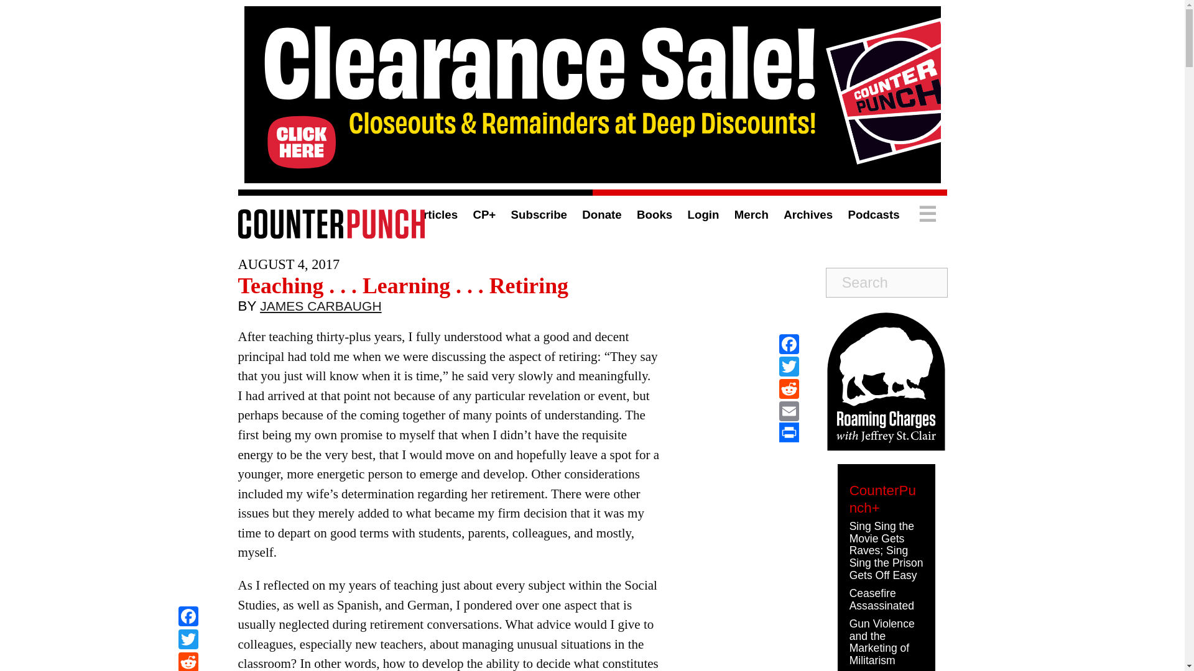  What do you see at coordinates (882, 599) in the screenshot?
I see `Ceasefire Assassinated` at bounding box center [882, 599].